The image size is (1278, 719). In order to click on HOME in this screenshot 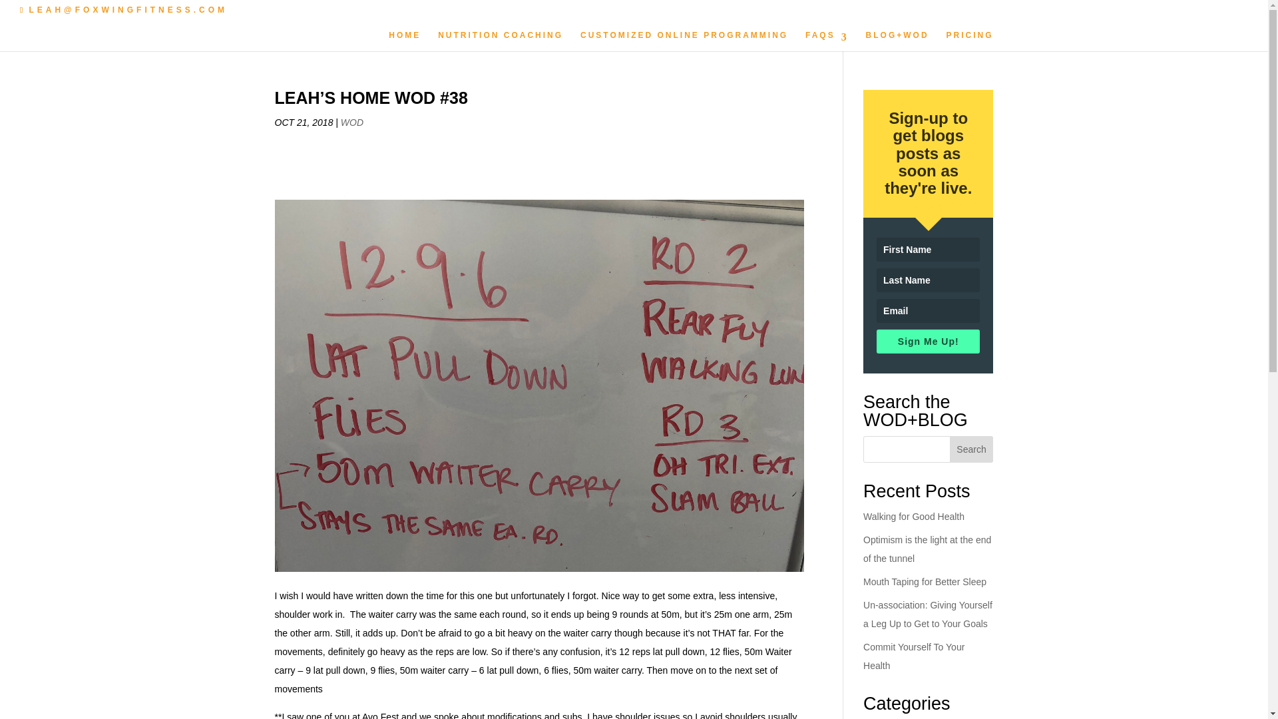, I will do `click(404, 40)`.